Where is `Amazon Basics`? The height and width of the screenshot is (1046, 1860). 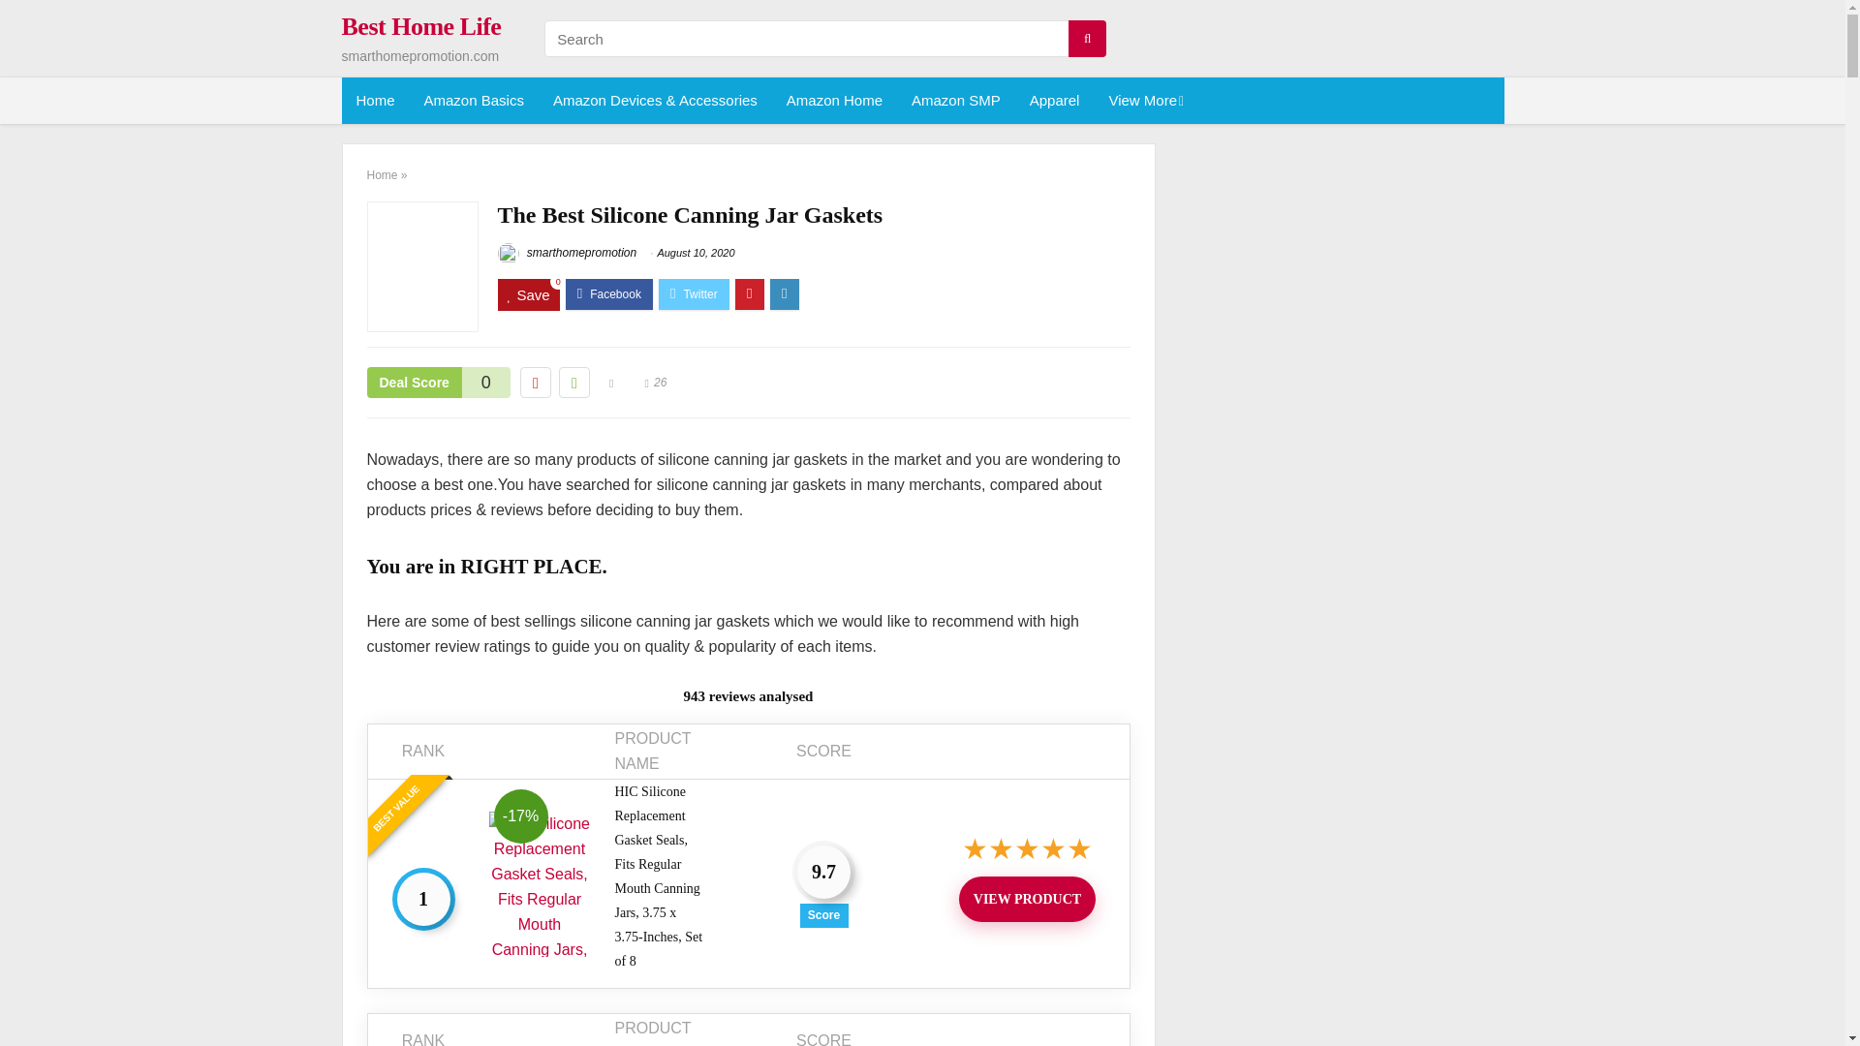 Amazon Basics is located at coordinates (474, 101).